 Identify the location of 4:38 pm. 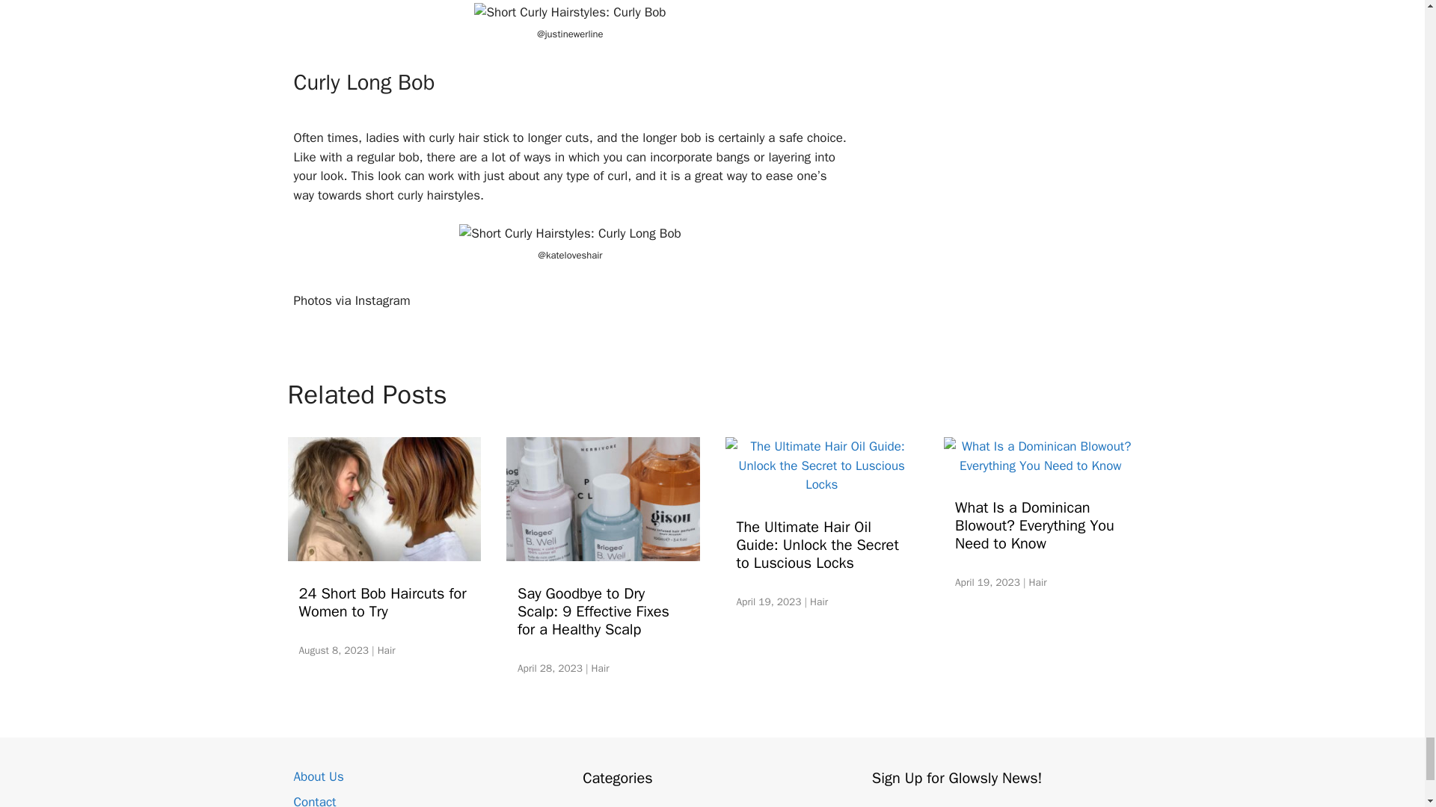
(768, 602).